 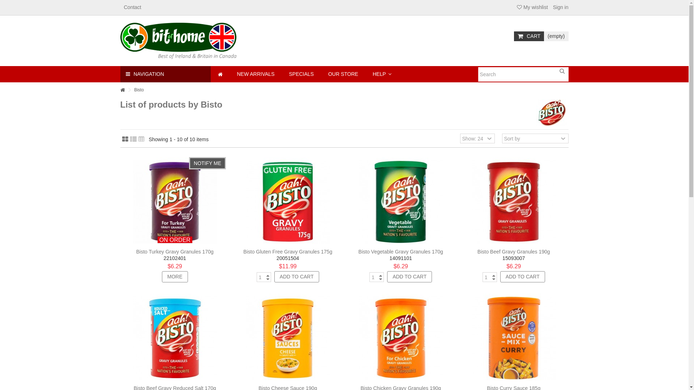 What do you see at coordinates (401, 202) in the screenshot?
I see `_` at bounding box center [401, 202].